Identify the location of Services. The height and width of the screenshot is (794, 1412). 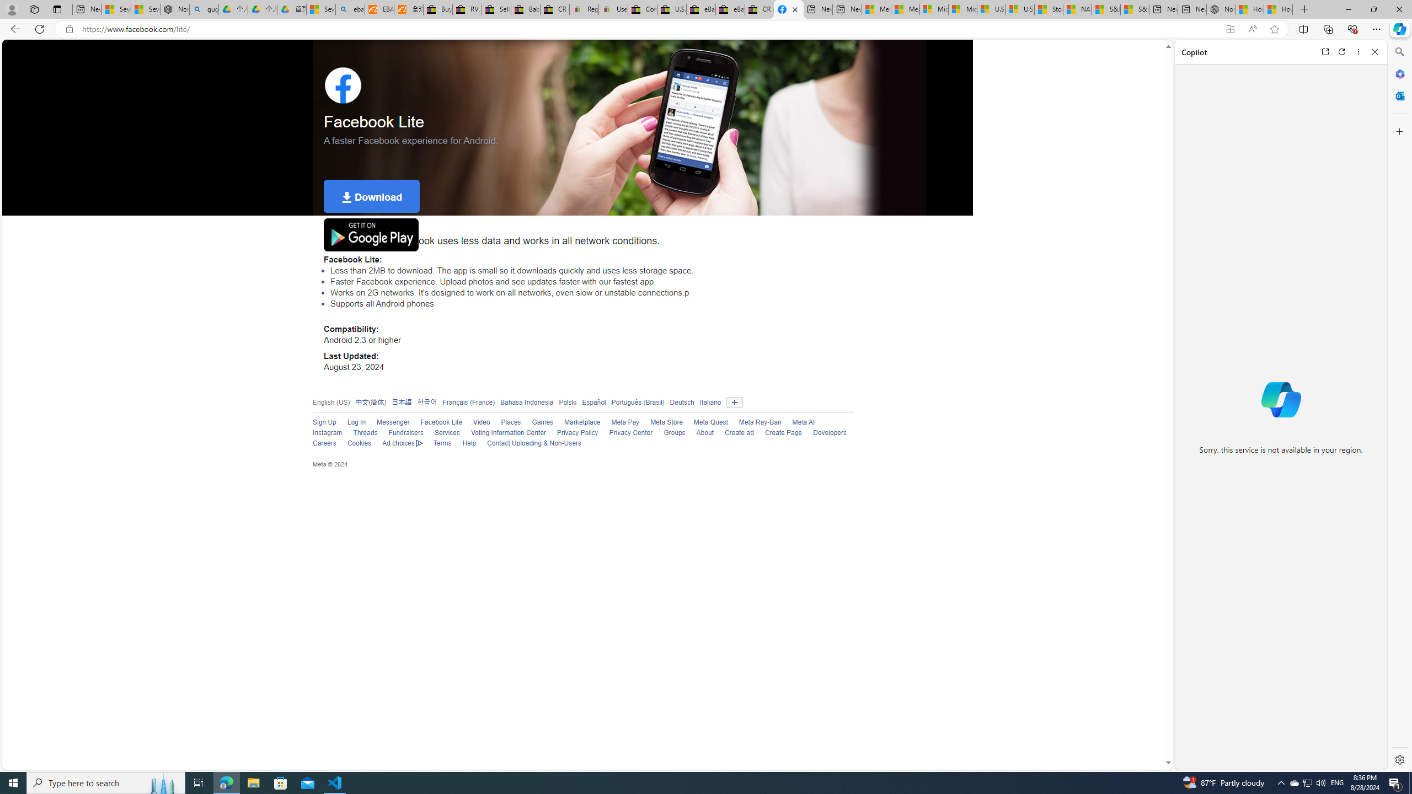
(442, 433).